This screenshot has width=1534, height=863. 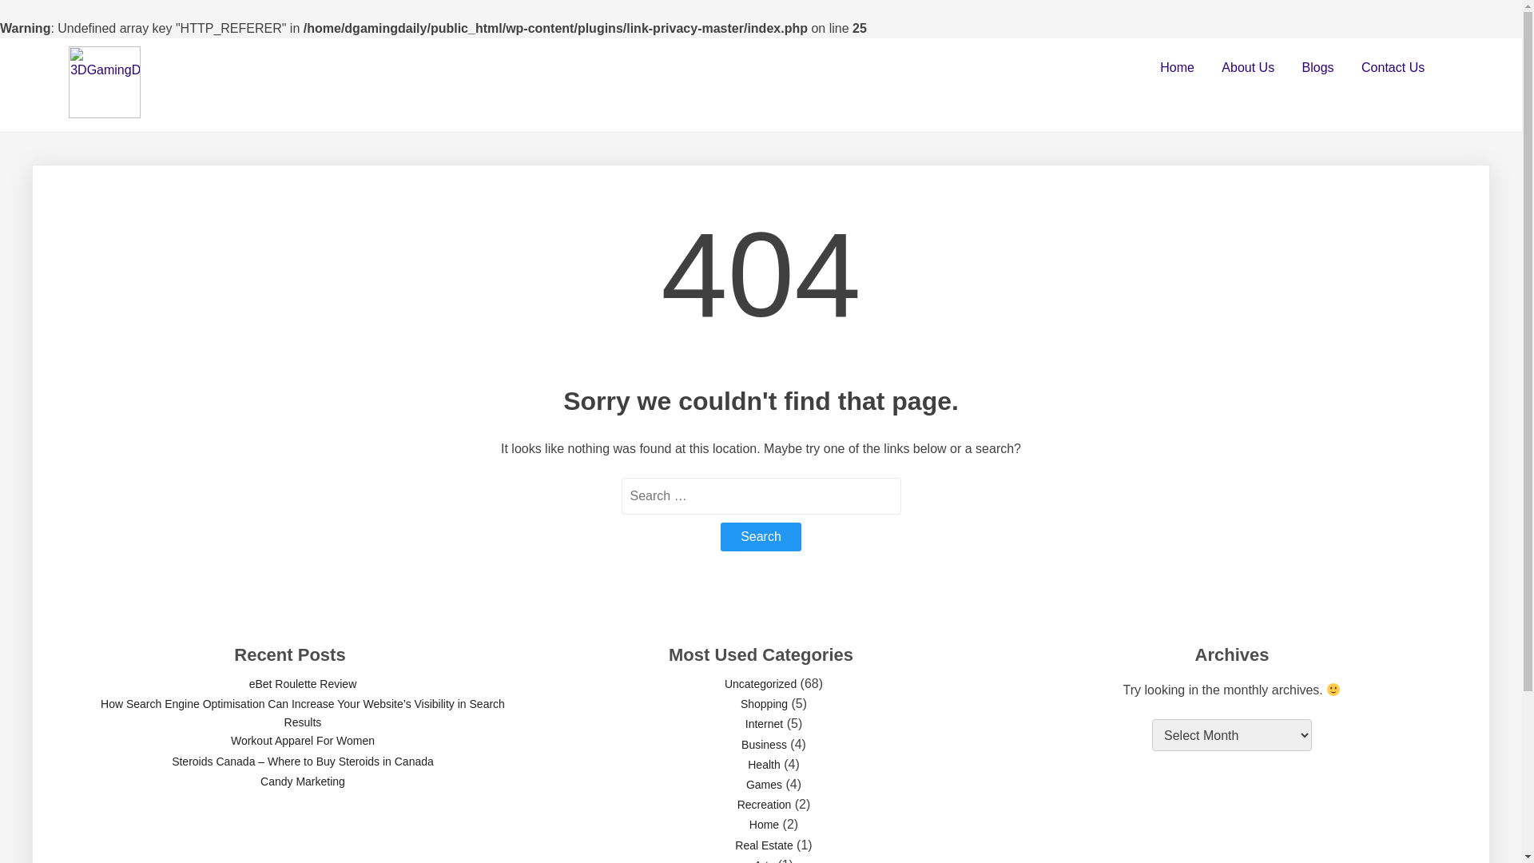 What do you see at coordinates (764, 765) in the screenshot?
I see `Health` at bounding box center [764, 765].